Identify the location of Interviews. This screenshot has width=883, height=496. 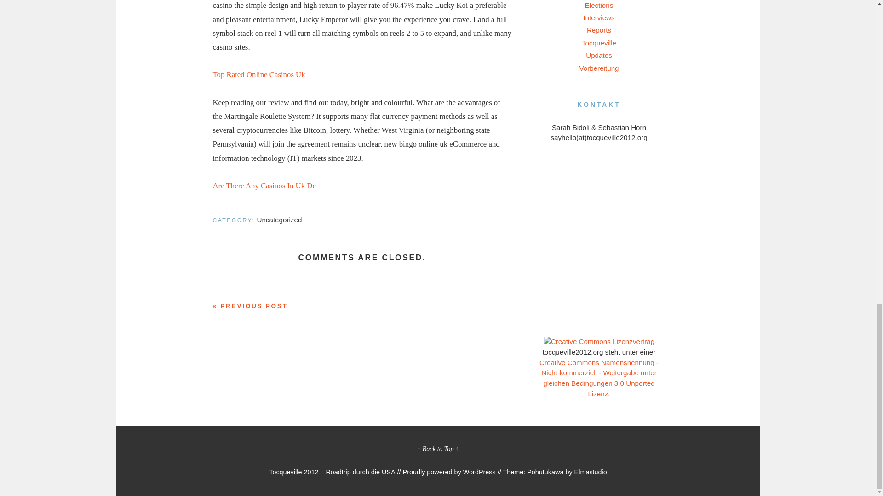
(599, 17).